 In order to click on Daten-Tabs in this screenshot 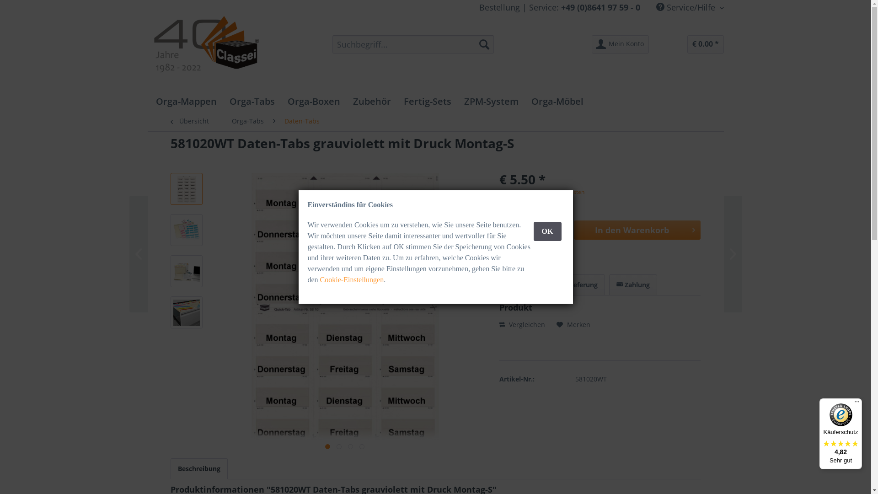, I will do `click(302, 121)`.